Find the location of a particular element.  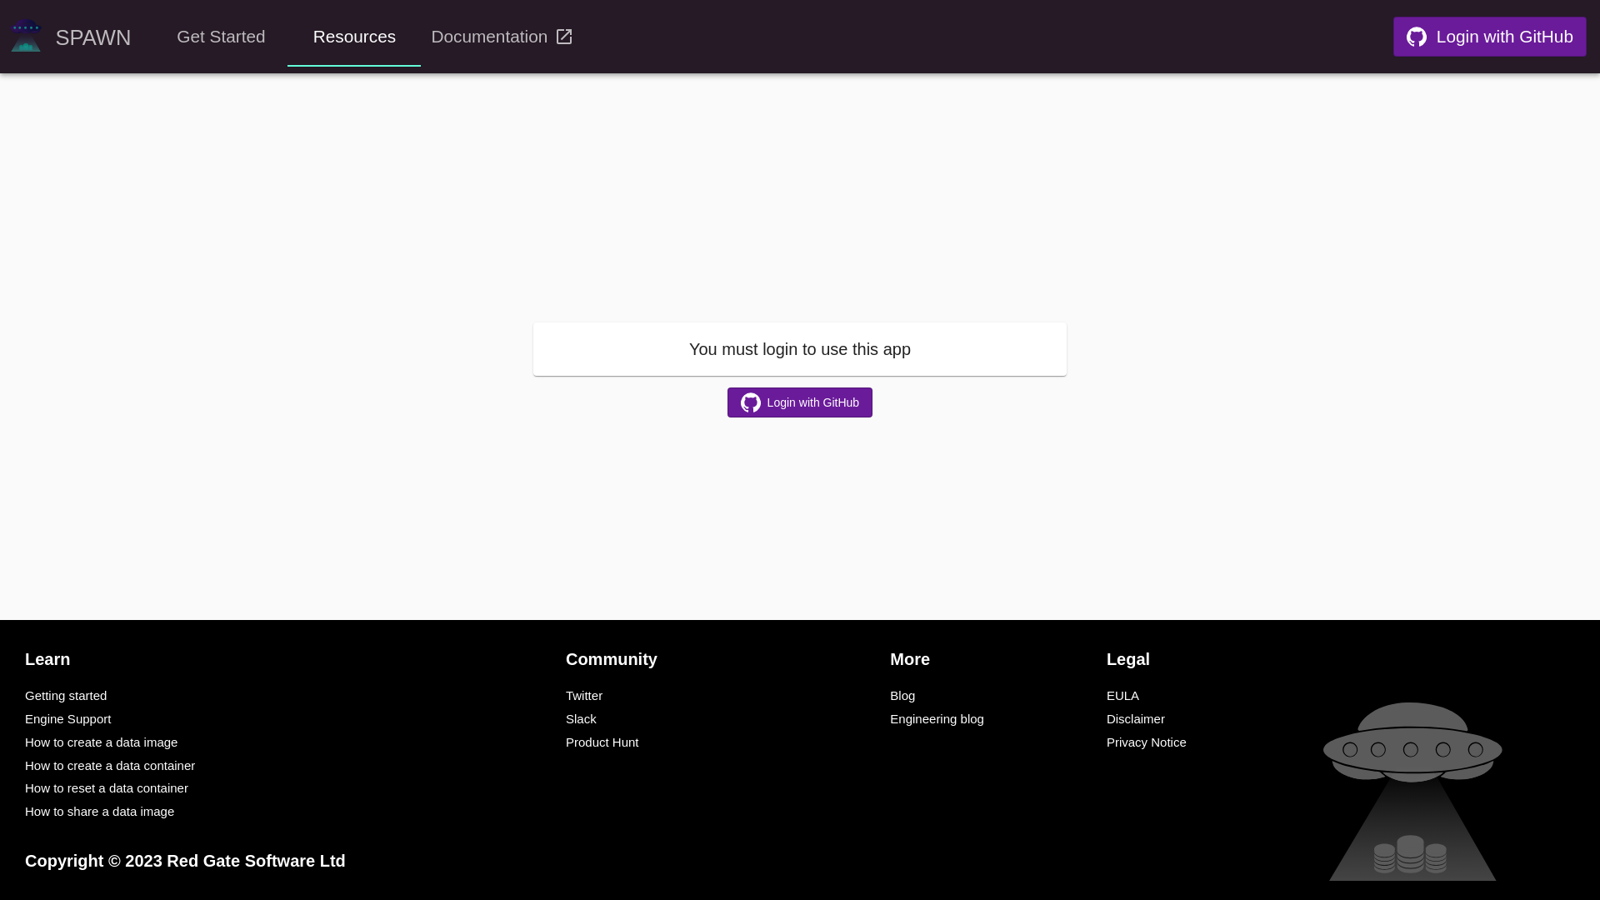

Privacy Notice is located at coordinates (1147, 742).